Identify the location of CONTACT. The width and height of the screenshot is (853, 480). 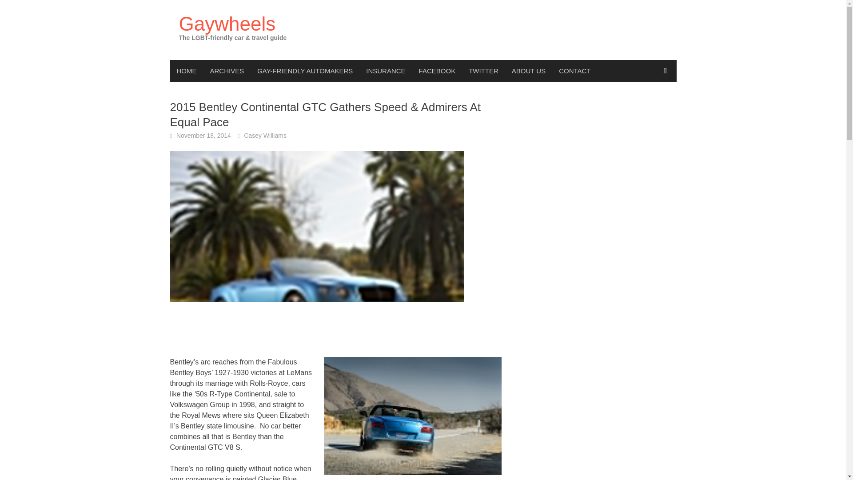
(574, 71).